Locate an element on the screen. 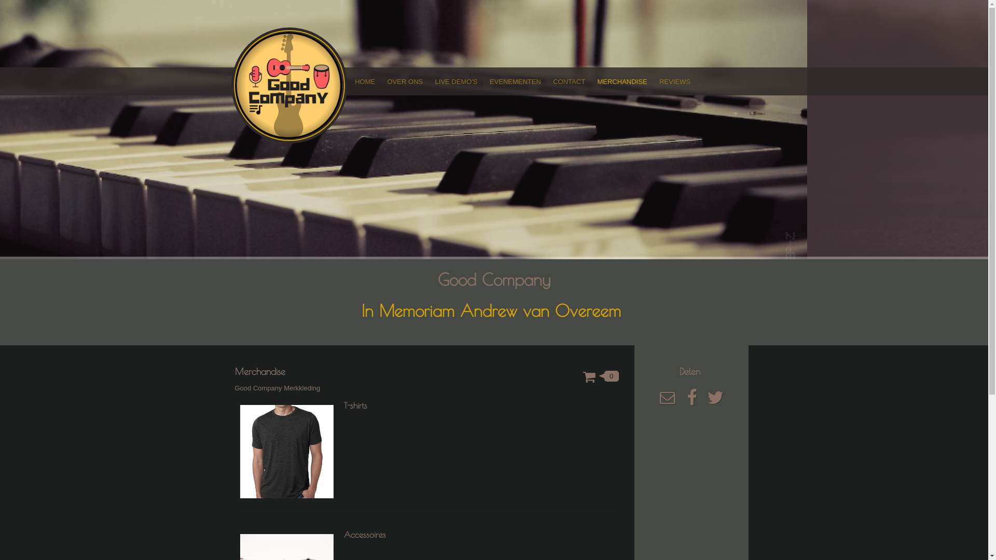  0 is located at coordinates (601, 376).